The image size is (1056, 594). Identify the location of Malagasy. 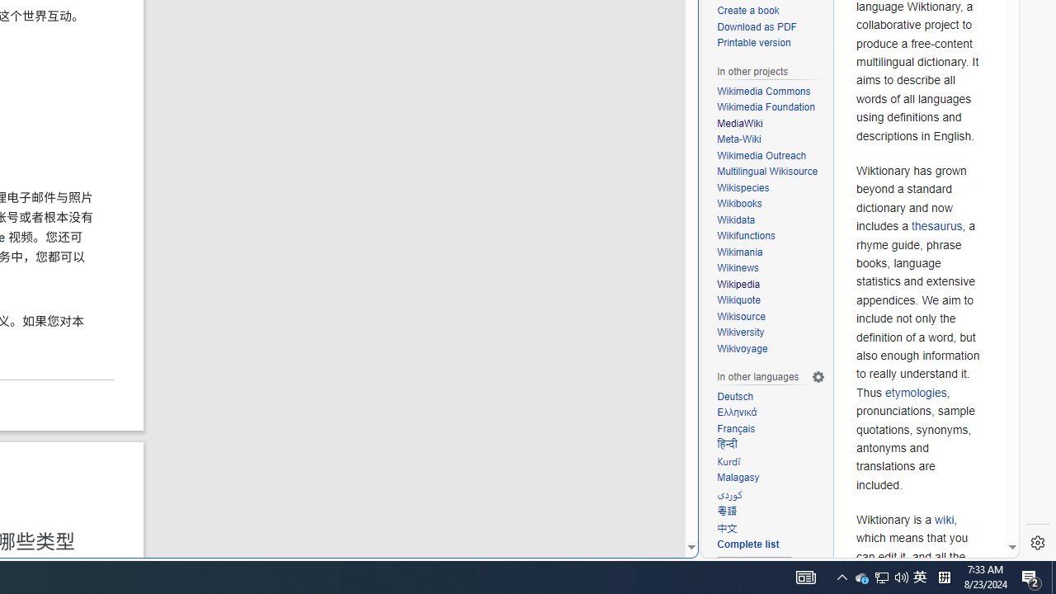
(738, 477).